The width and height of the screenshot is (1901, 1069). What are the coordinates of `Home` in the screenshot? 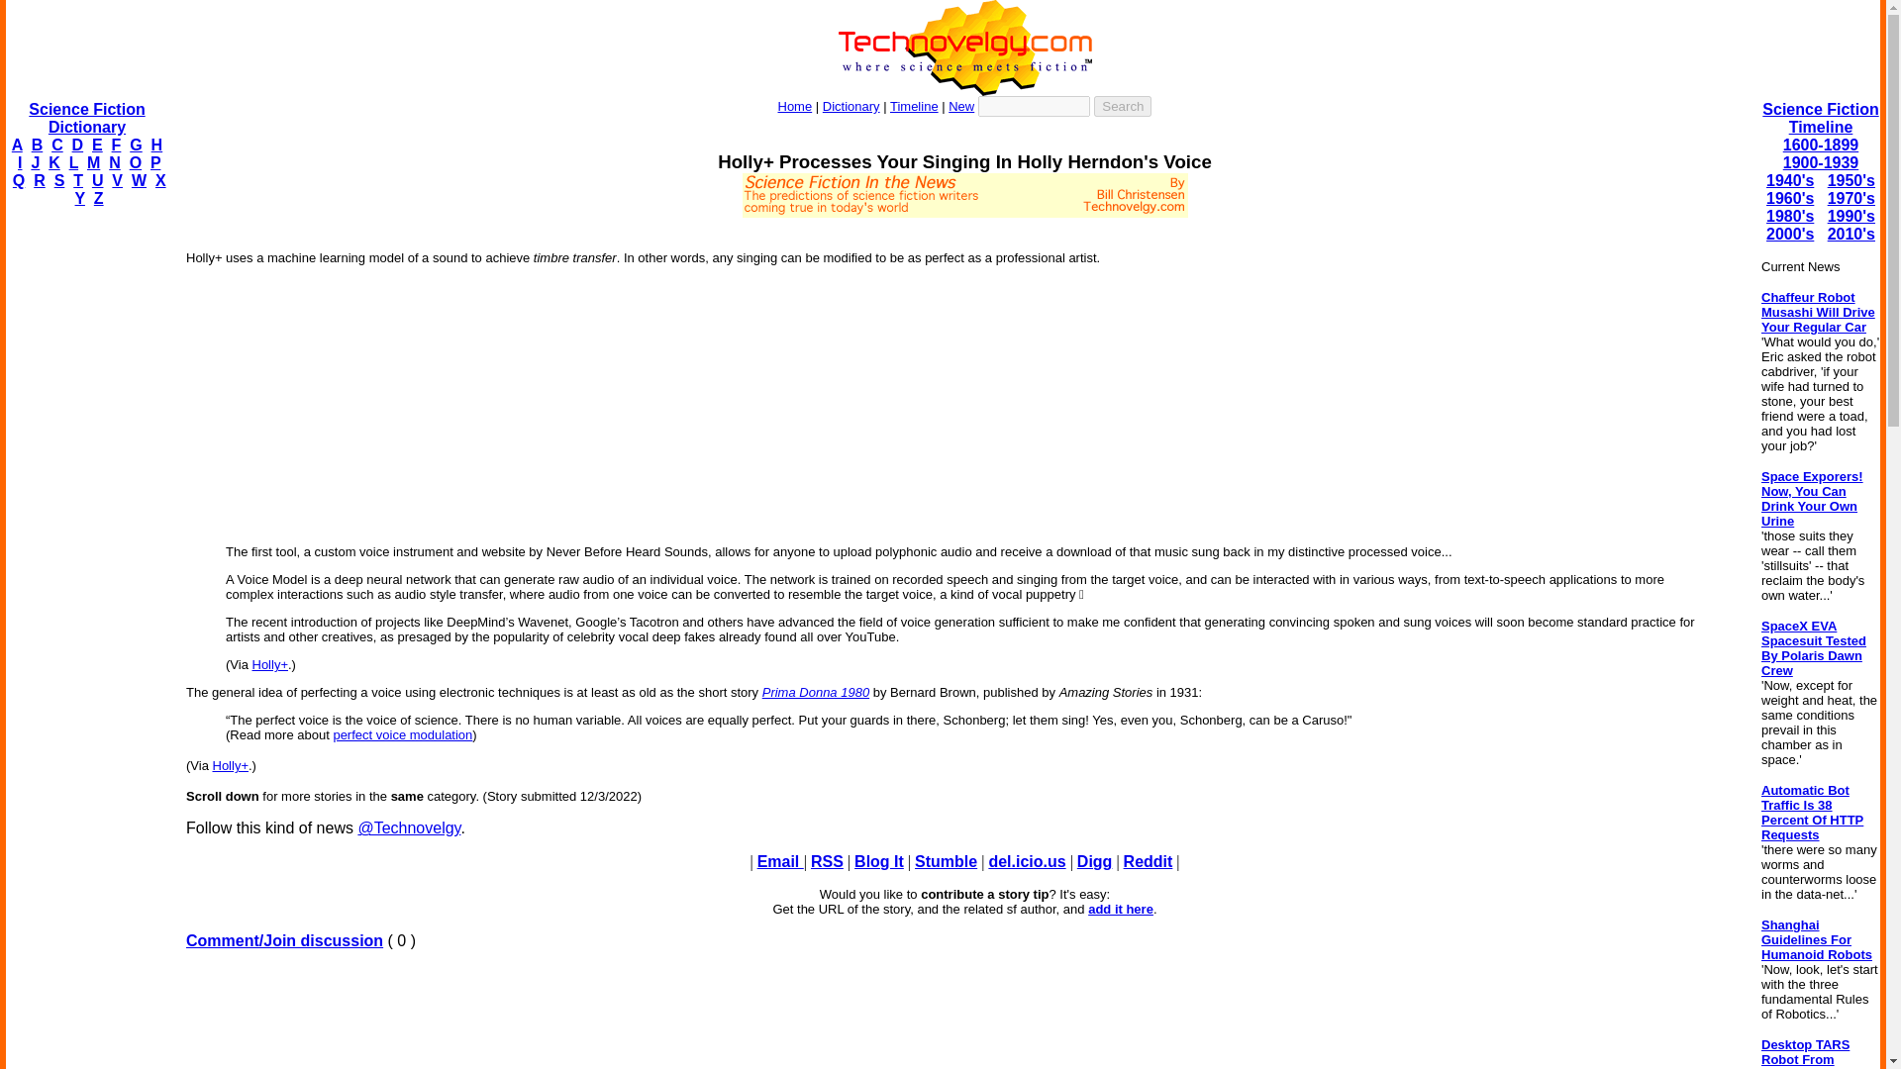 It's located at (795, 106).